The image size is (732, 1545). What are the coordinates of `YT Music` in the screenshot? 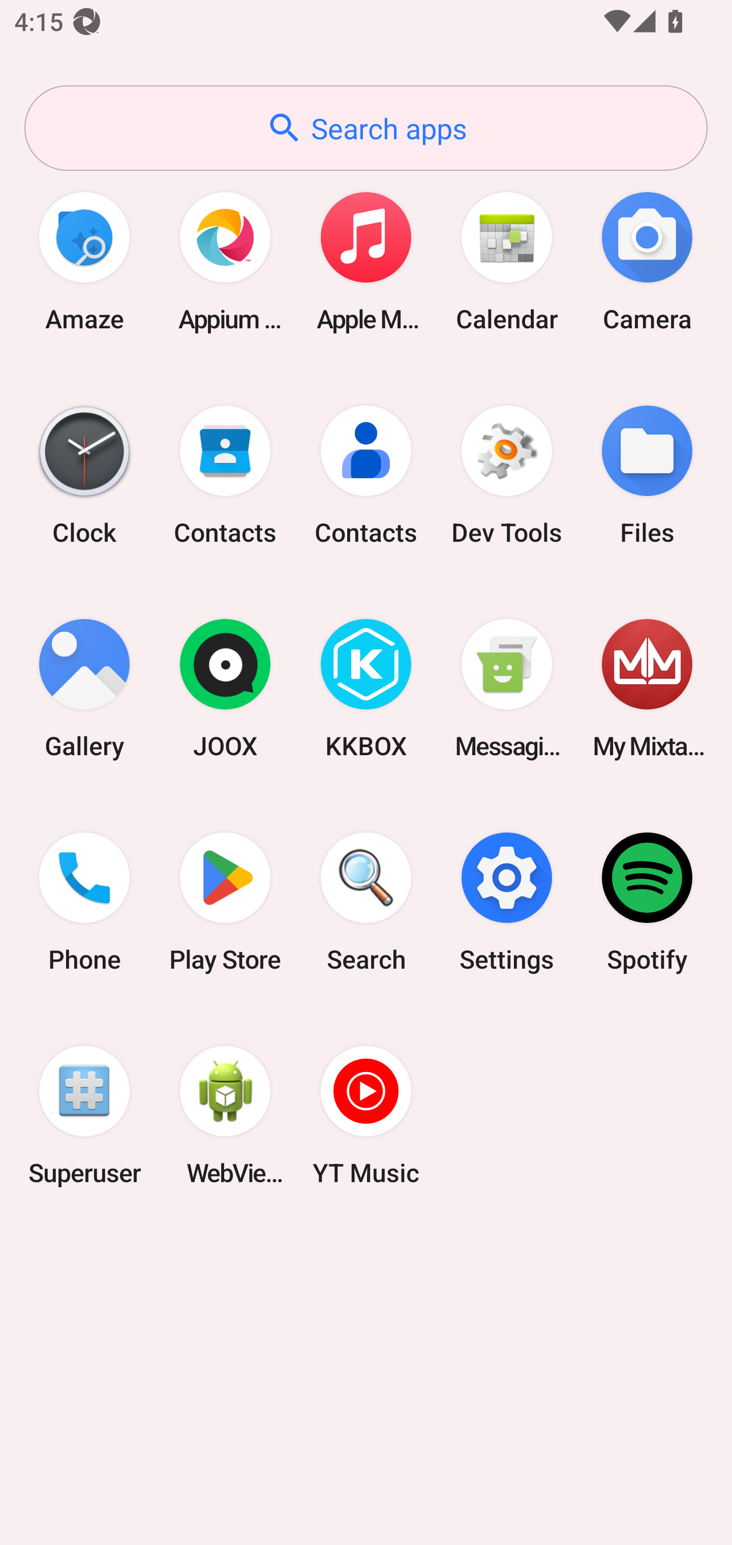 It's located at (366, 1115).